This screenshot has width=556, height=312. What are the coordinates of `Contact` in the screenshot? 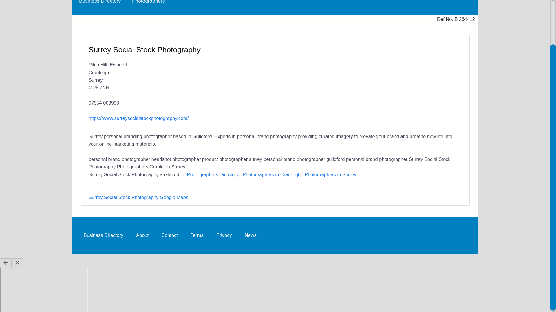 It's located at (169, 235).